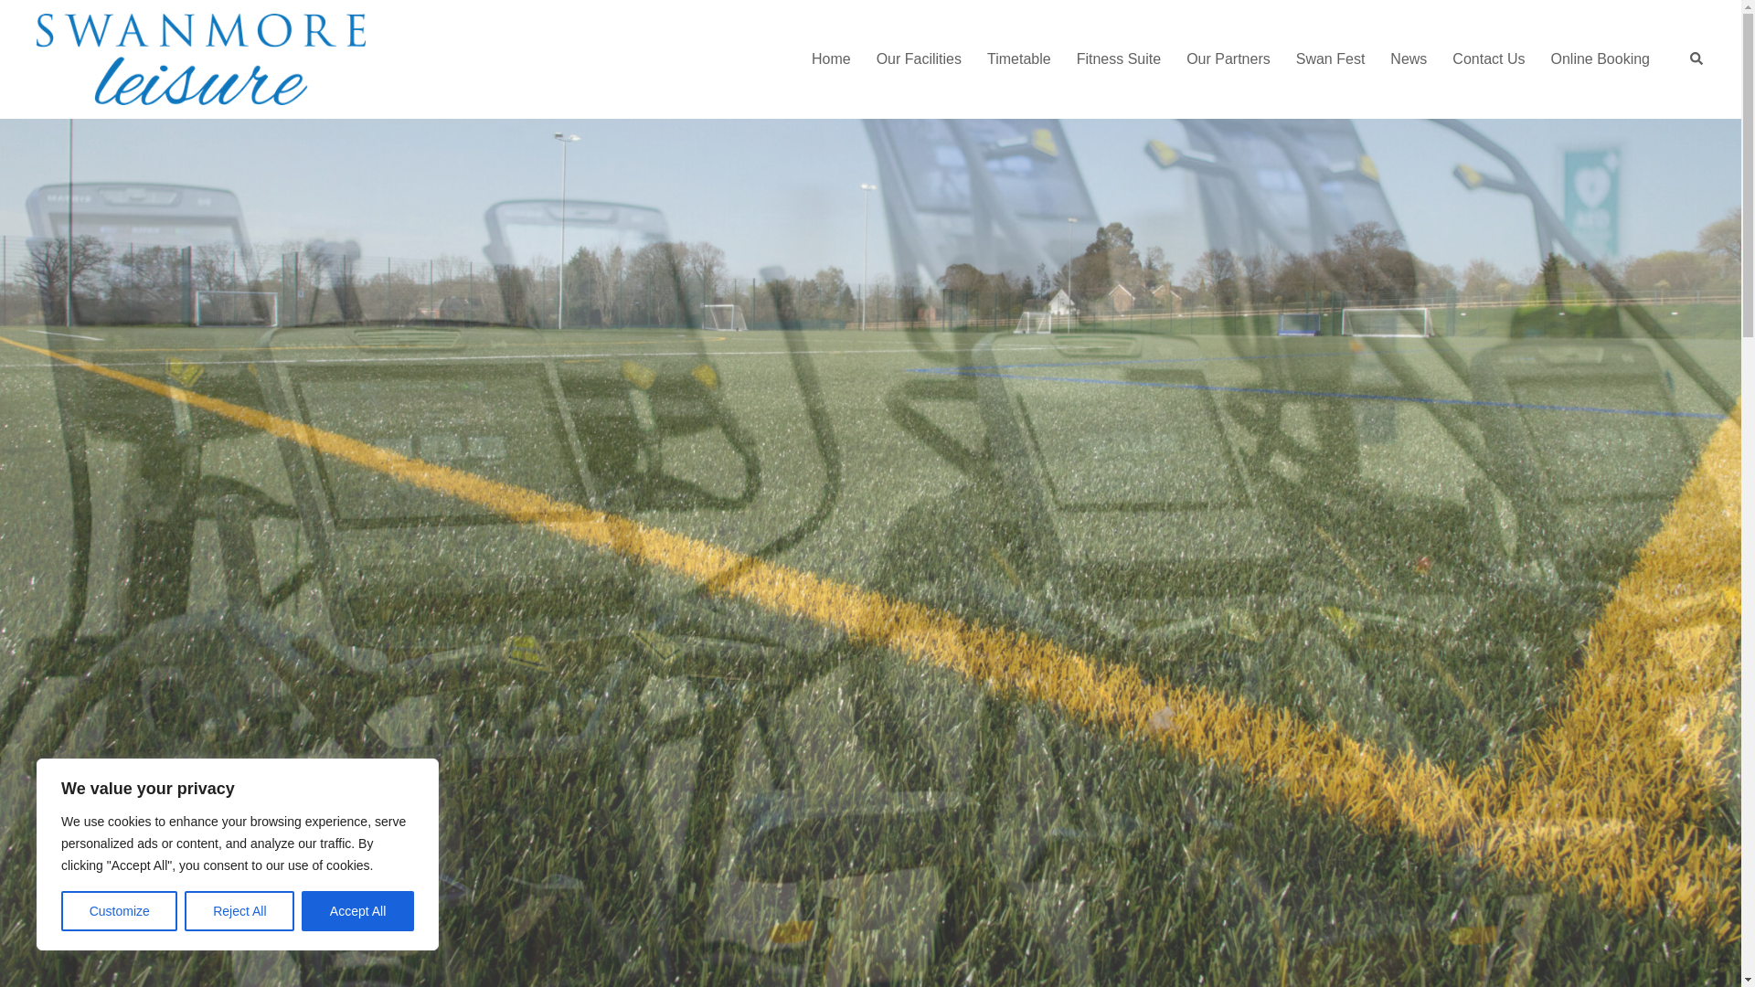 This screenshot has height=987, width=1755. What do you see at coordinates (1408, 58) in the screenshot?
I see `News` at bounding box center [1408, 58].